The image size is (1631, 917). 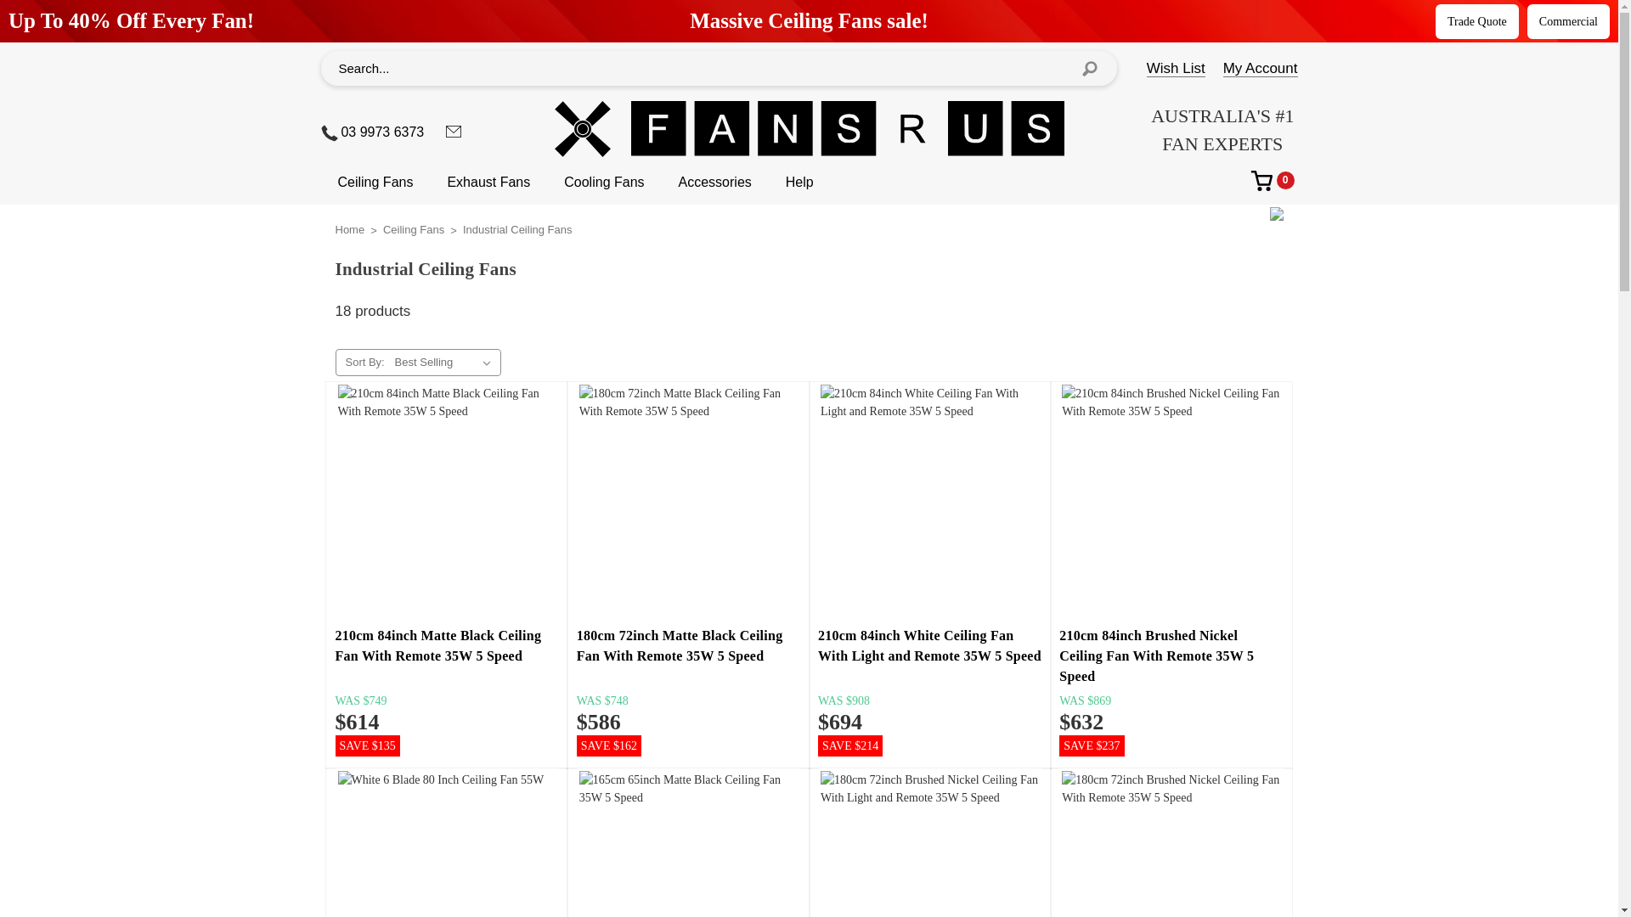 What do you see at coordinates (1261, 68) in the screenshot?
I see `My Account` at bounding box center [1261, 68].